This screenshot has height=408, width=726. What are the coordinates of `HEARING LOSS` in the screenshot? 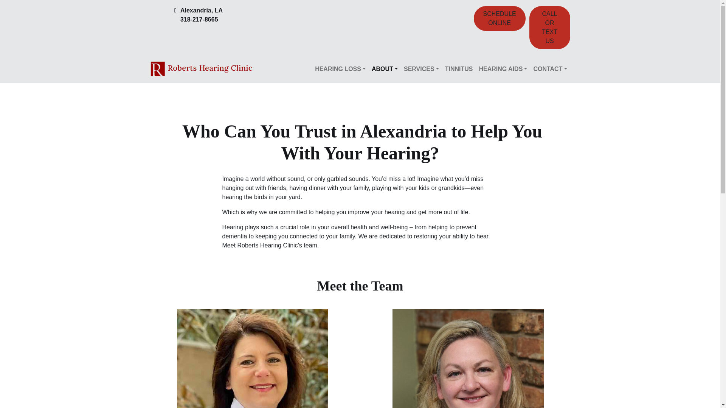 It's located at (340, 69).